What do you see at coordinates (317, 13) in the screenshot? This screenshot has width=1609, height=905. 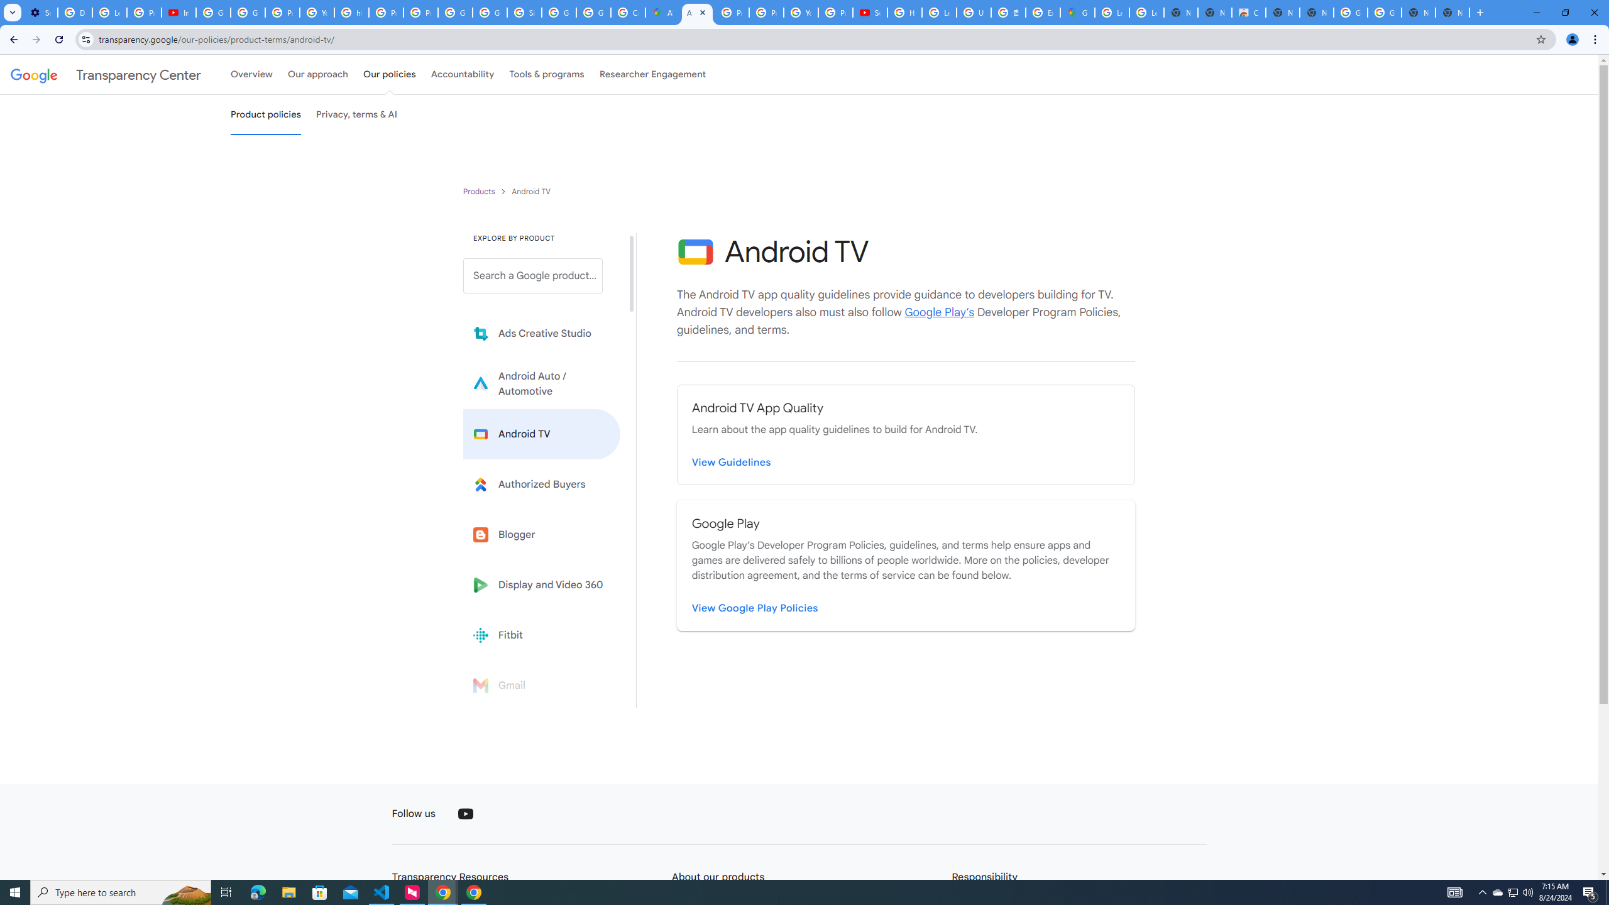 I see `YouTube` at bounding box center [317, 13].